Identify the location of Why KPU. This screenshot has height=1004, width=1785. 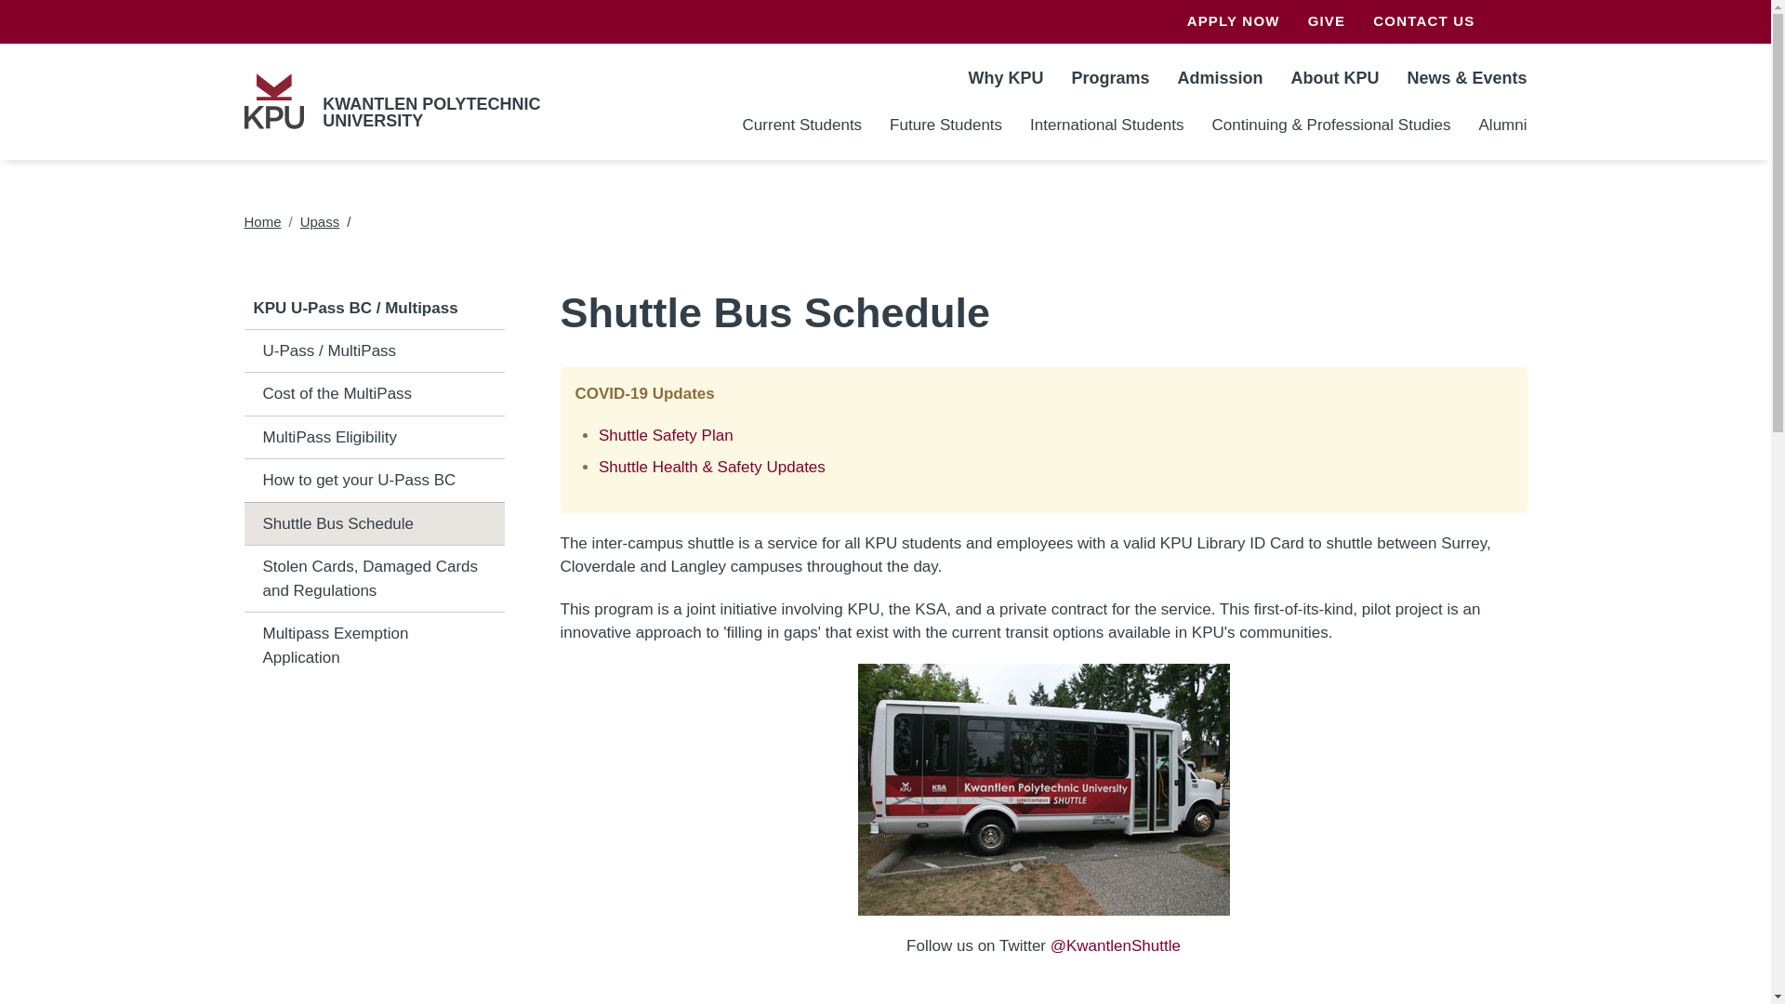
(1004, 76).